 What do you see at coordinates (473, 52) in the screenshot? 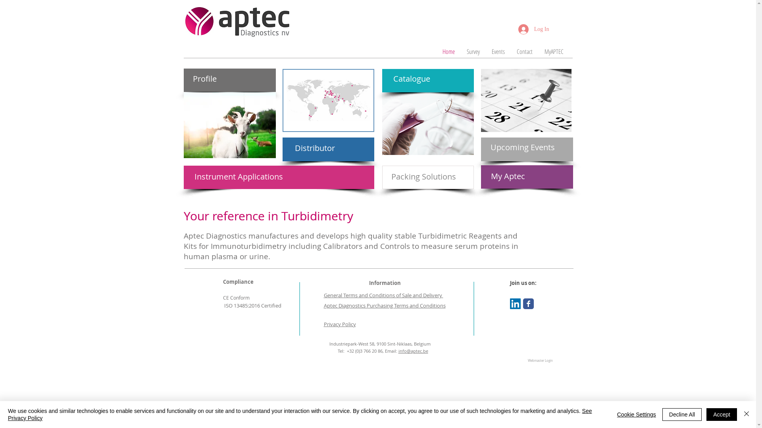
I see `Survey` at bounding box center [473, 52].